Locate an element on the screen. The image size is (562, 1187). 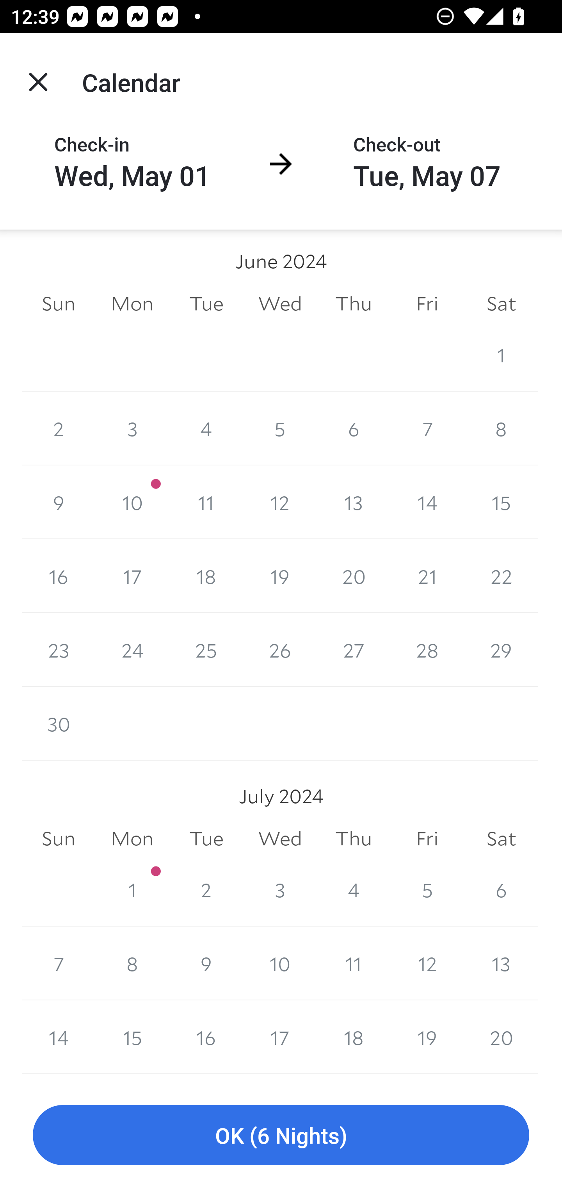
19 19 July 2024 is located at coordinates (427, 1037).